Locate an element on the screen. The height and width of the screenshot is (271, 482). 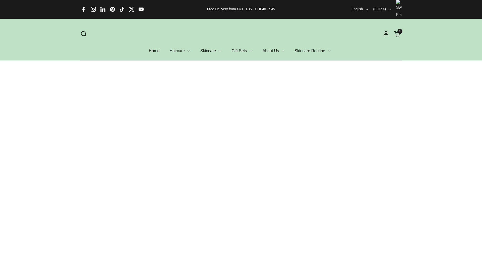
Pinterest is located at coordinates (112, 9).